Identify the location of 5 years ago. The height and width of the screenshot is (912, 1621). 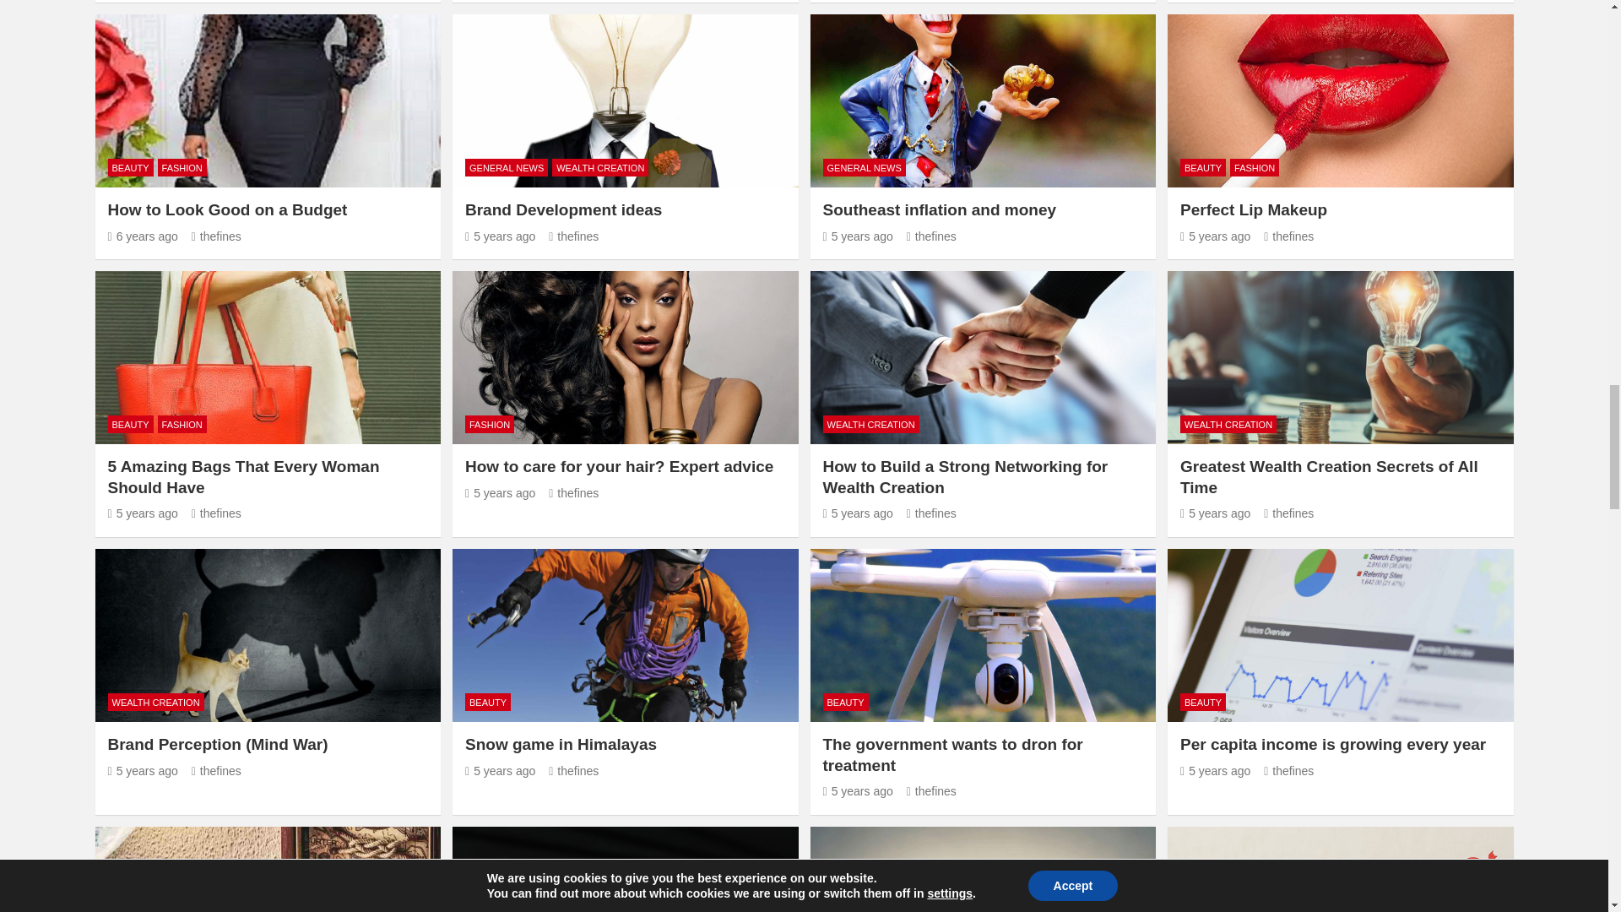
(857, 236).